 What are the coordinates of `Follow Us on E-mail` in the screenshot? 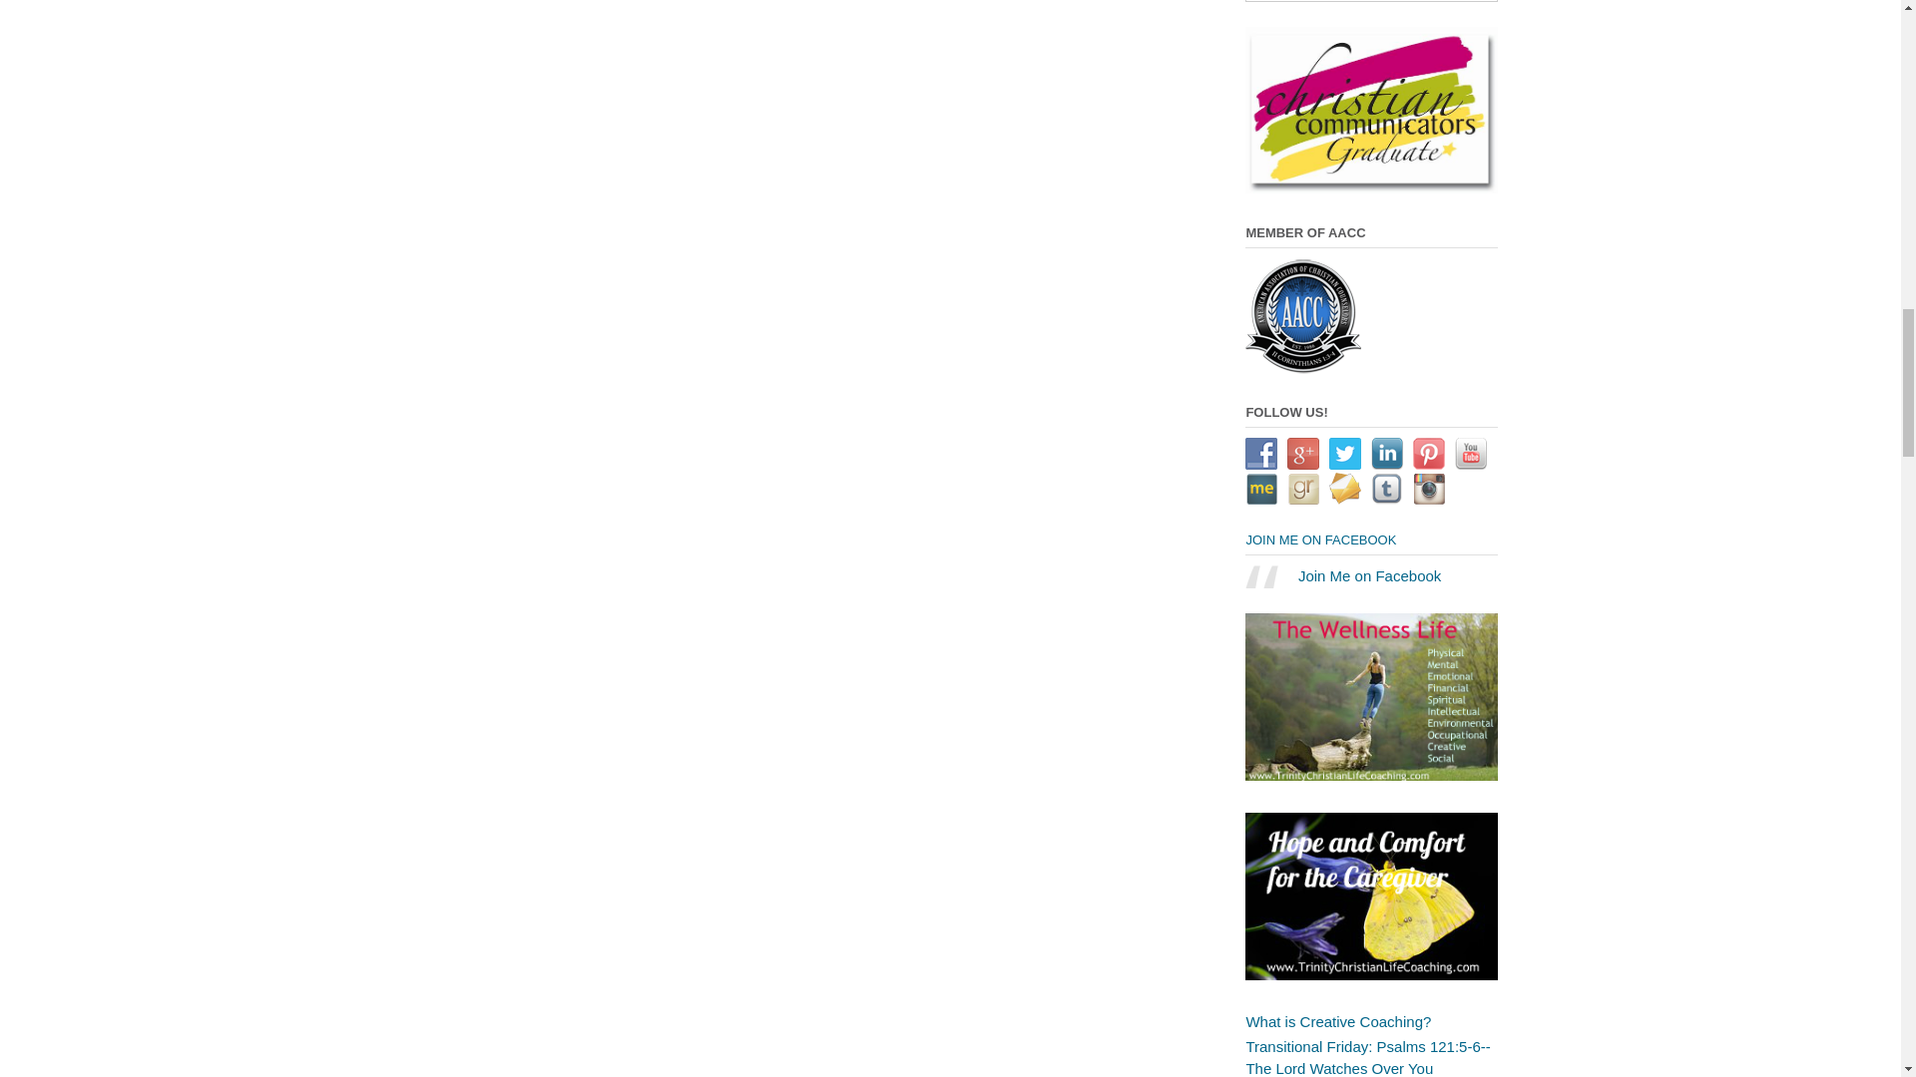 It's located at (1345, 489).